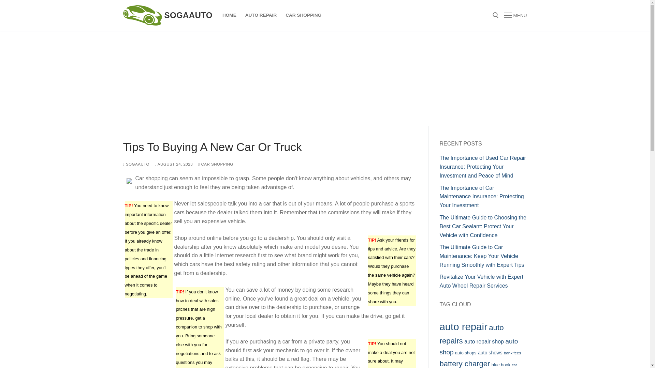 Image resolution: width=655 pixels, height=368 pixels. I want to click on SOGAAUTO, so click(188, 15).